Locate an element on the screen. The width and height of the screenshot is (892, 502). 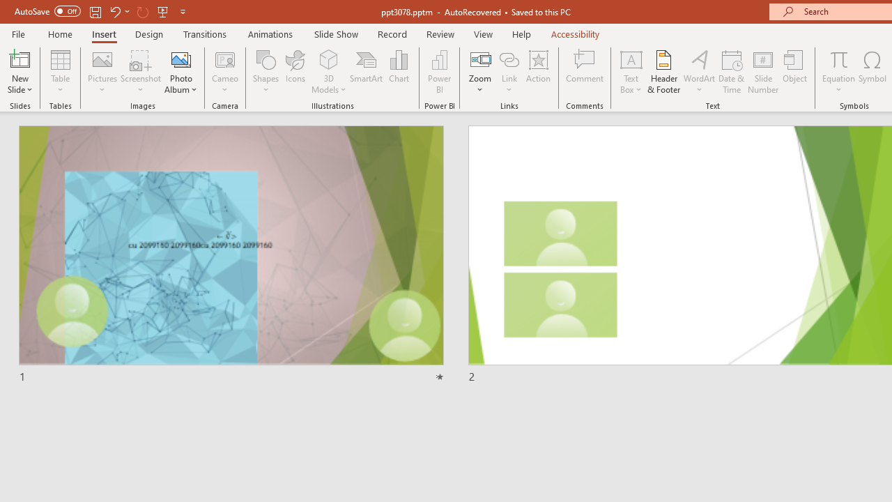
Screenshot is located at coordinates (141, 71).